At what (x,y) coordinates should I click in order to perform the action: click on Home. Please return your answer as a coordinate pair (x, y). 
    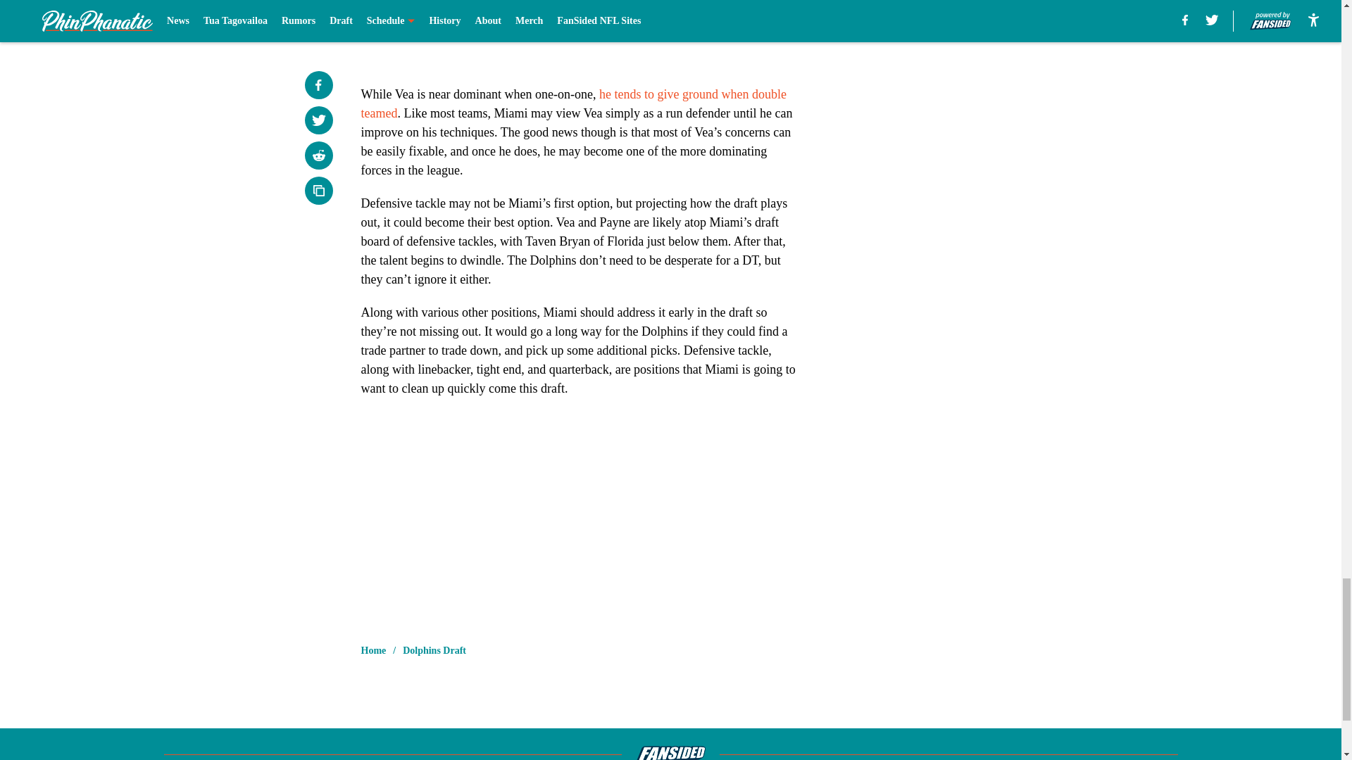
    Looking at the image, I should click on (373, 650).